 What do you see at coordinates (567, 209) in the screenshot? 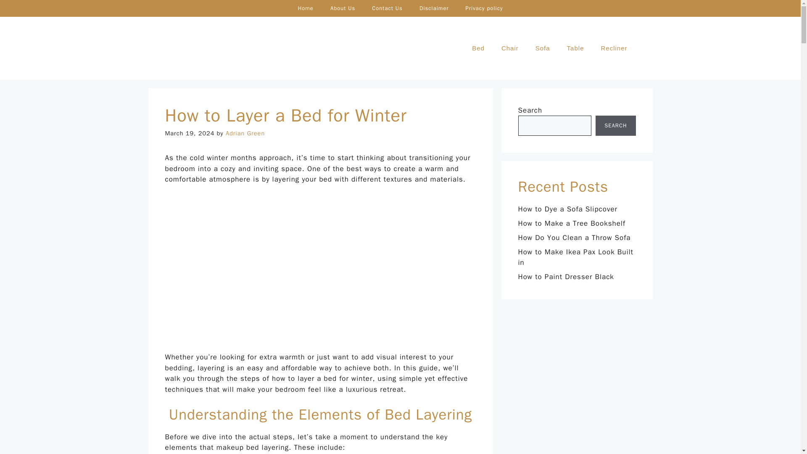
I see `How to Dye a Sofa Slipcover` at bounding box center [567, 209].